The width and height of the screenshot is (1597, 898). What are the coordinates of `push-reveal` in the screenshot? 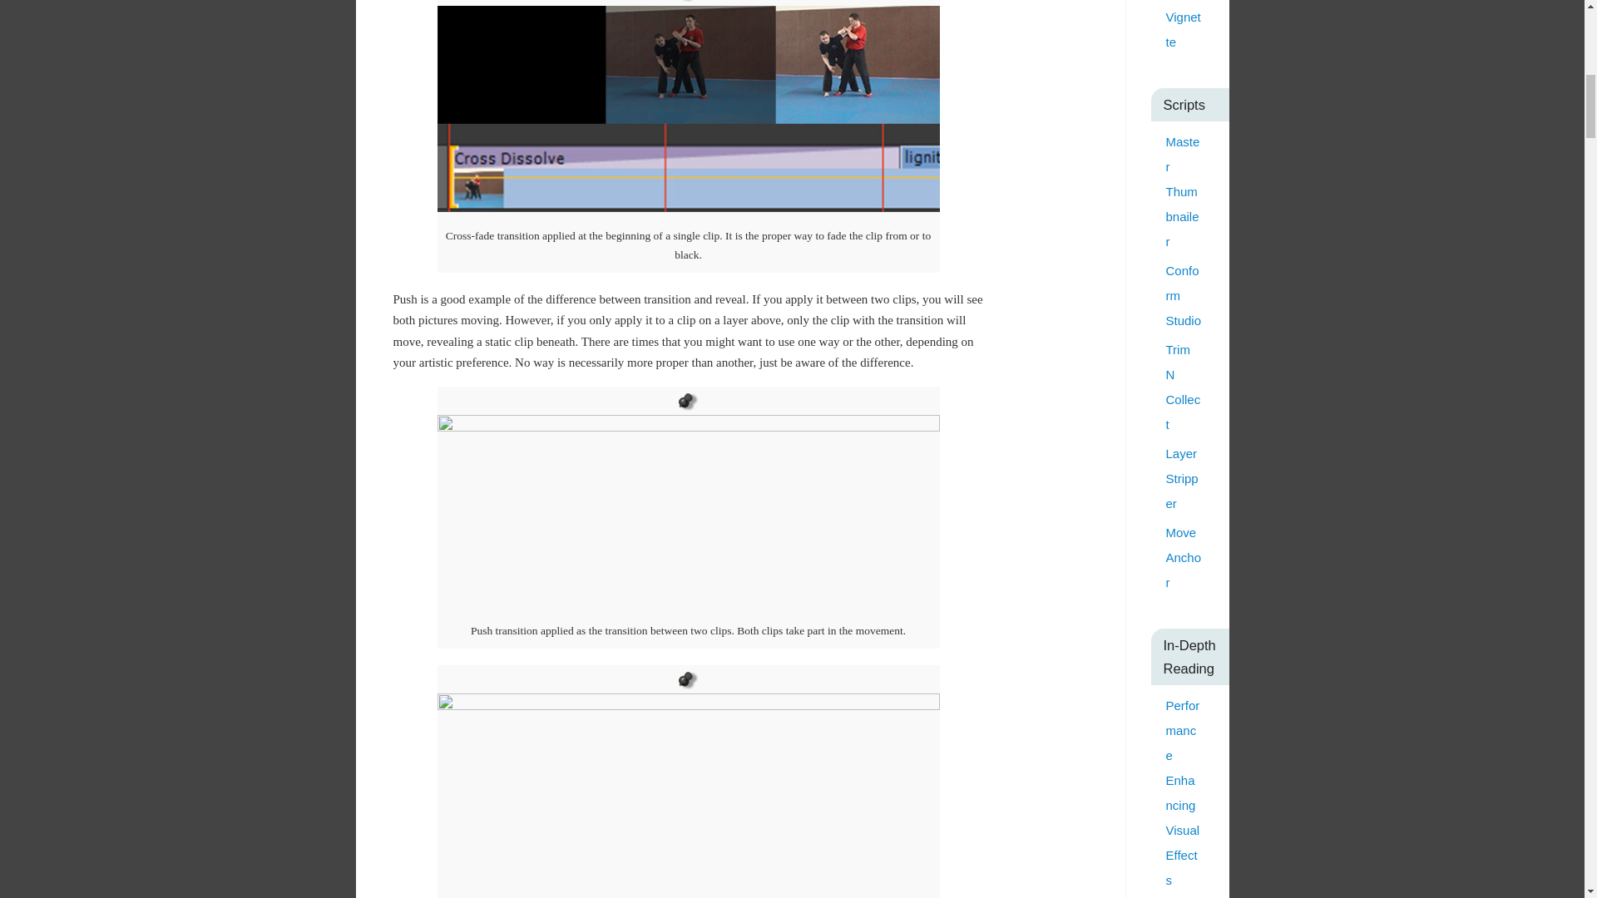 It's located at (689, 795).